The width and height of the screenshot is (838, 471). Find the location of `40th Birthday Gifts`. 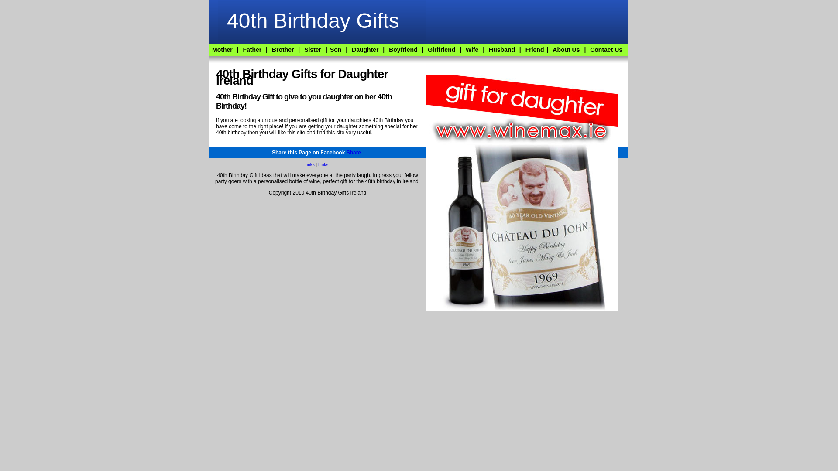

40th Birthday Gifts is located at coordinates (313, 21).